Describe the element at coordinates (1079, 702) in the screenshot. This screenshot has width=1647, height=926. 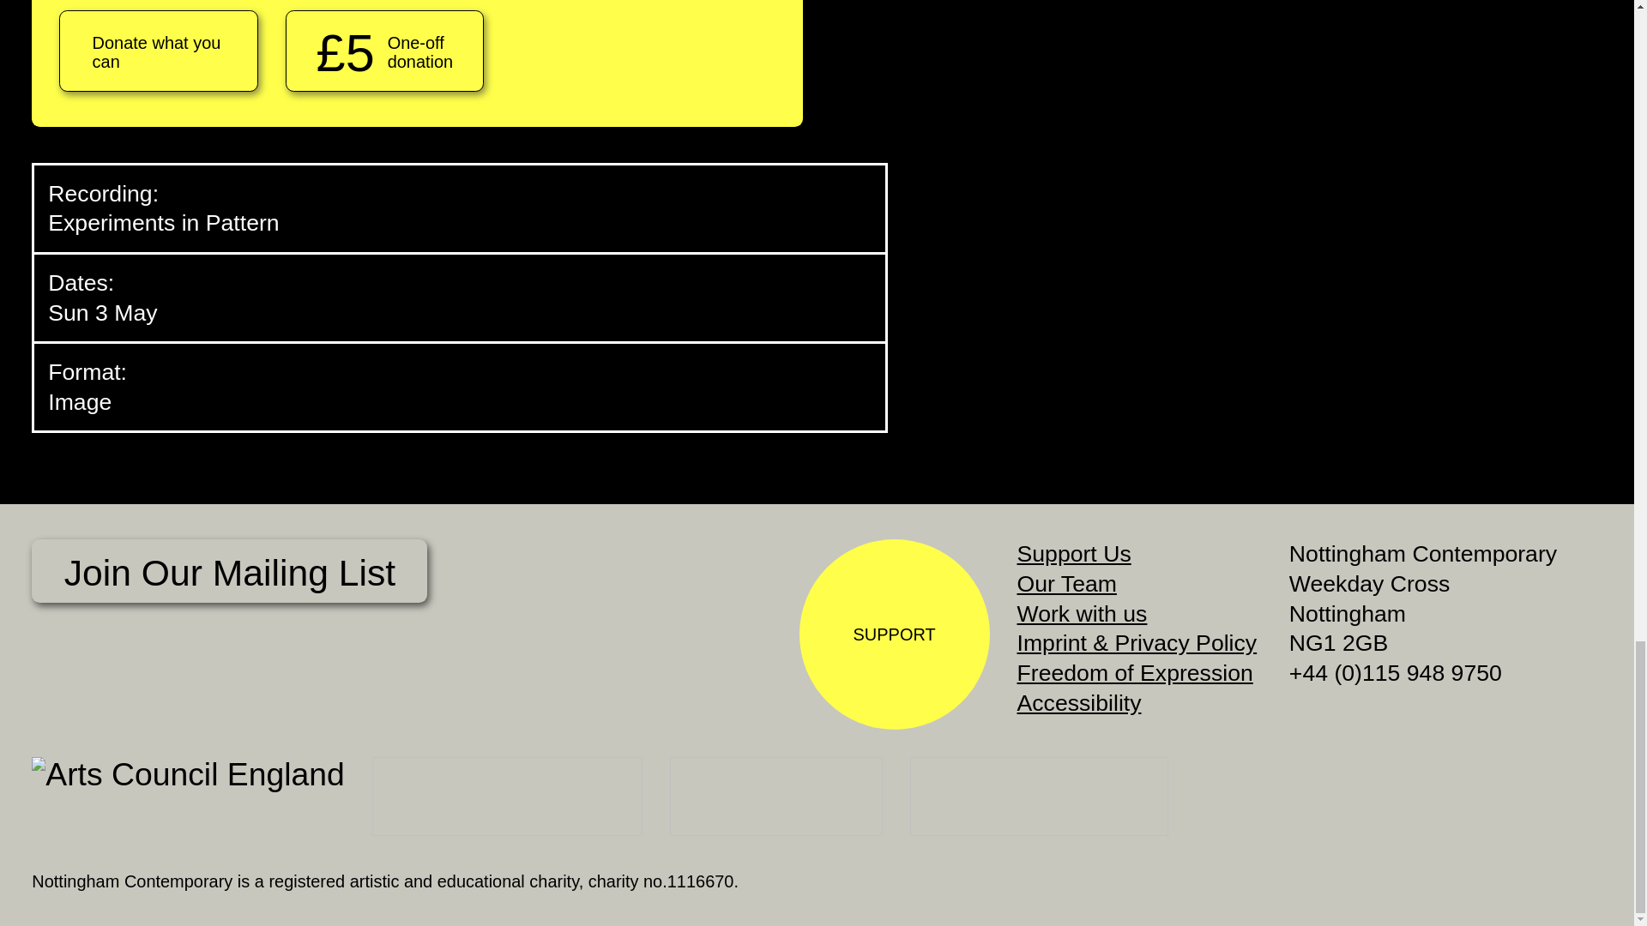
I see `Accessibility` at that location.